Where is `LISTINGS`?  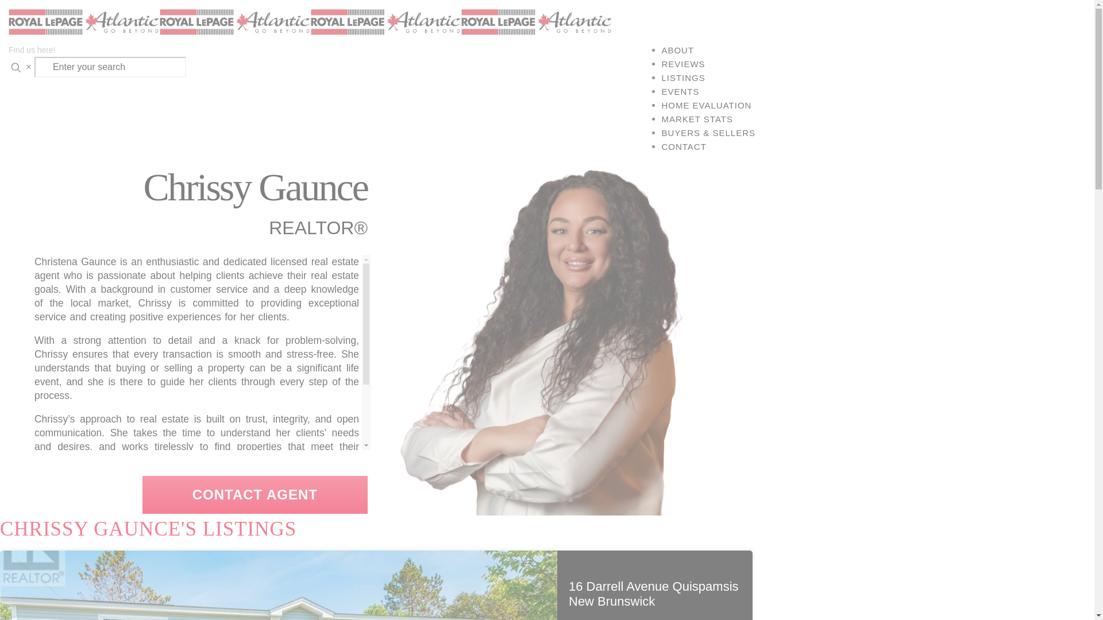
LISTINGS is located at coordinates (682, 77).